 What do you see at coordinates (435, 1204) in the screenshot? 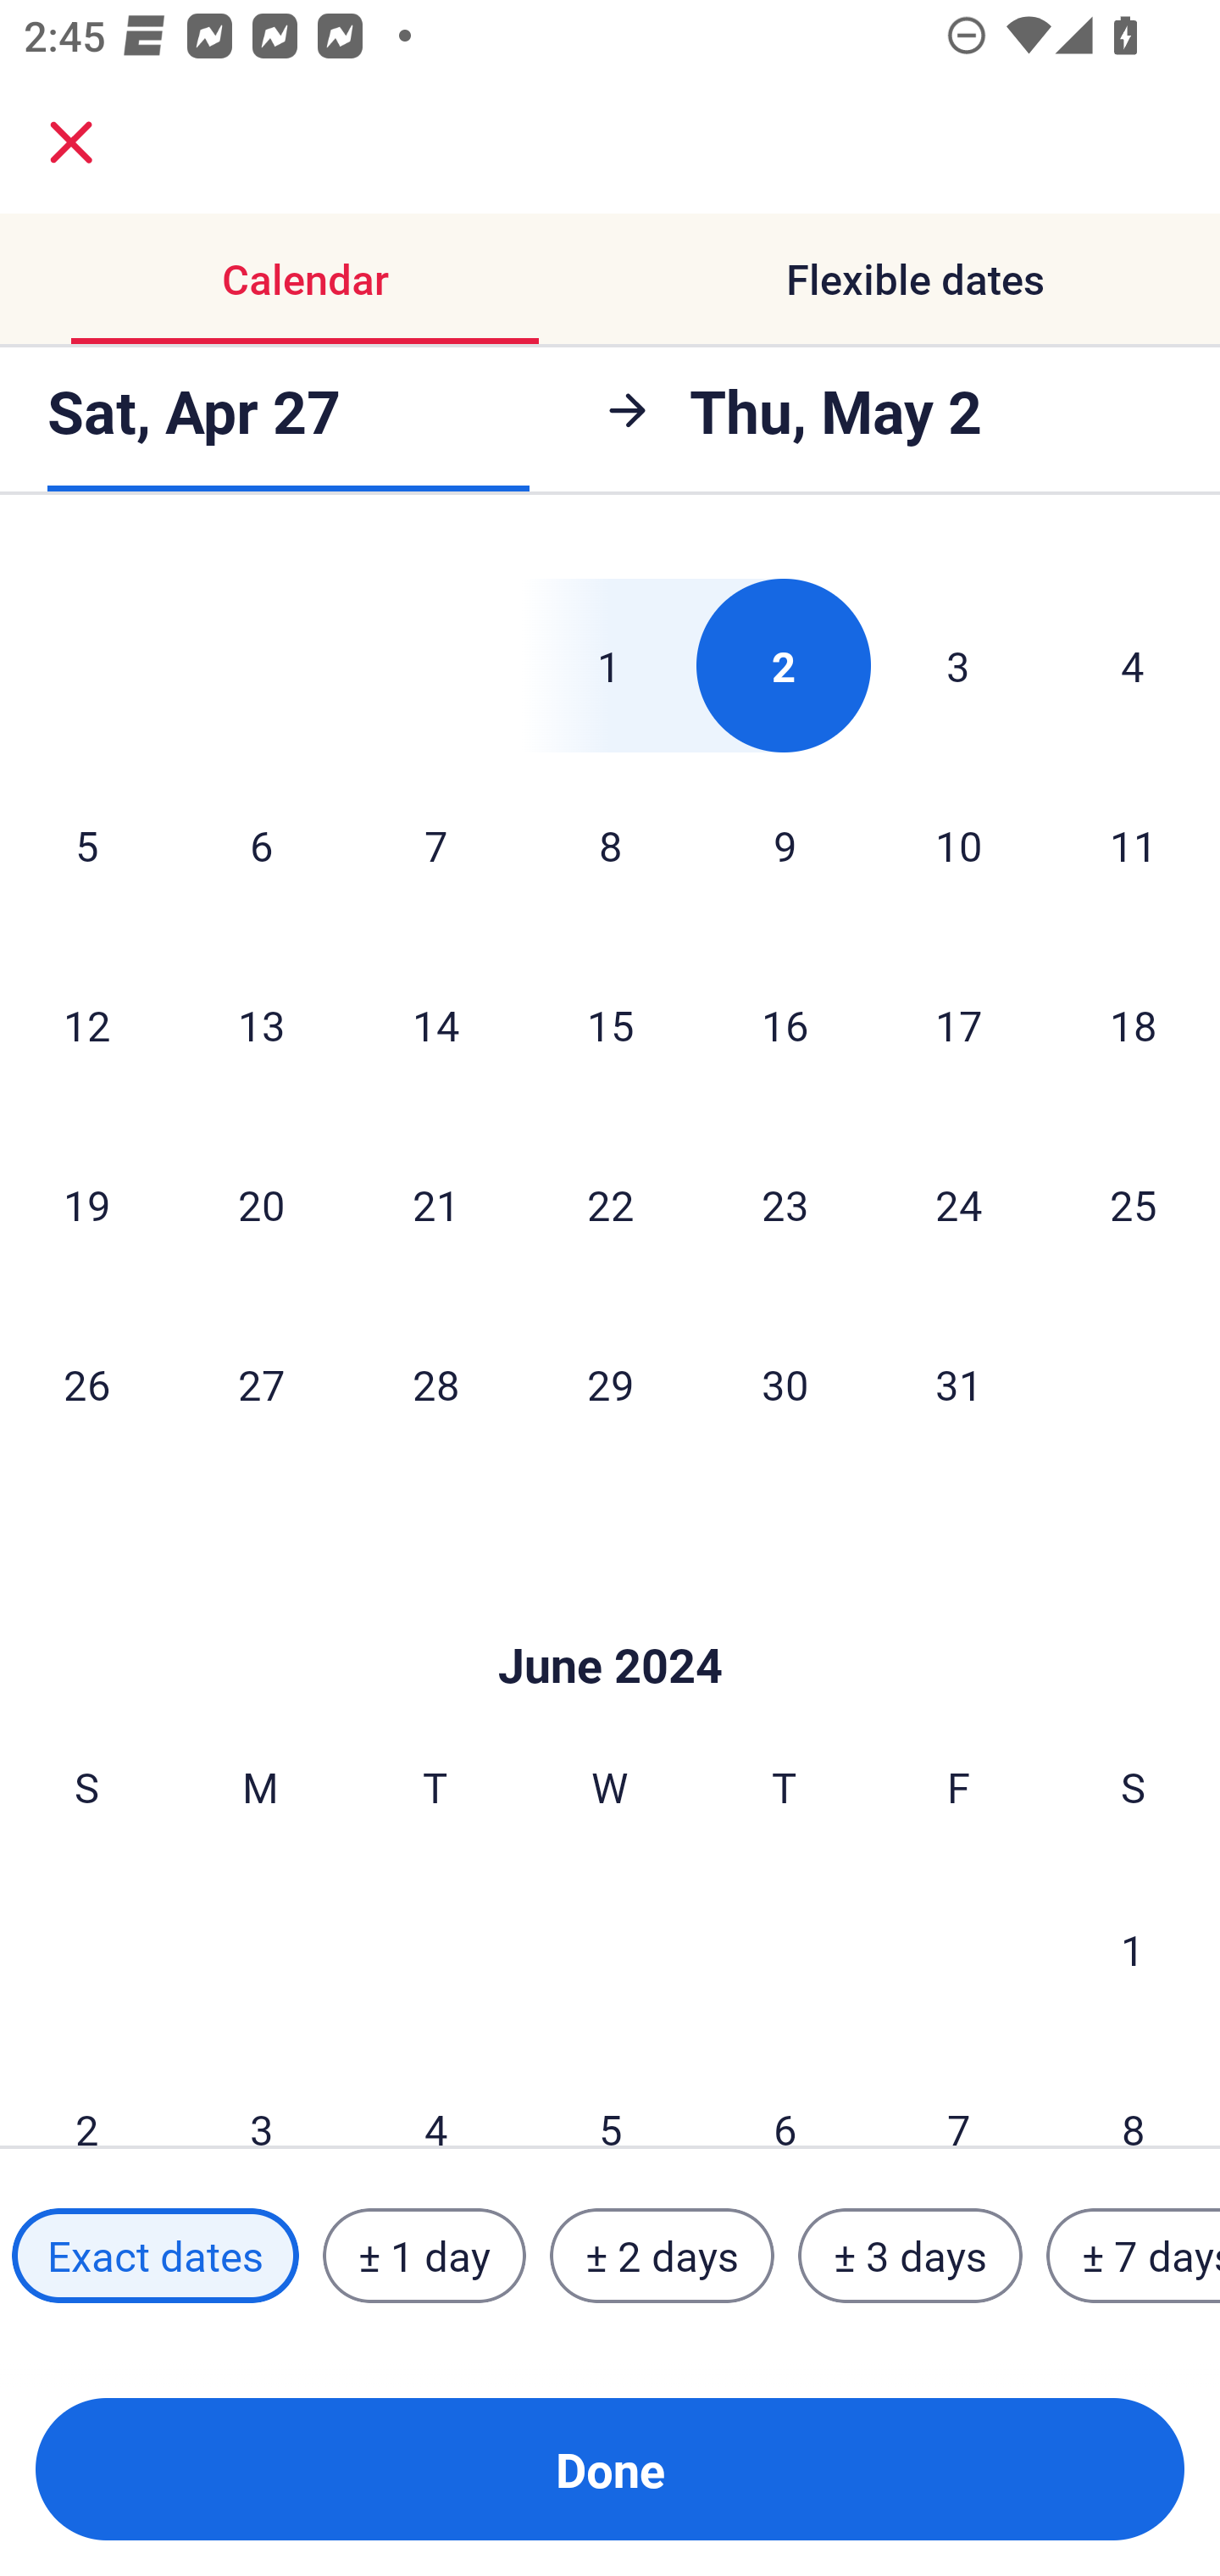
I see `21 Tuesday, May 21, 2024` at bounding box center [435, 1204].